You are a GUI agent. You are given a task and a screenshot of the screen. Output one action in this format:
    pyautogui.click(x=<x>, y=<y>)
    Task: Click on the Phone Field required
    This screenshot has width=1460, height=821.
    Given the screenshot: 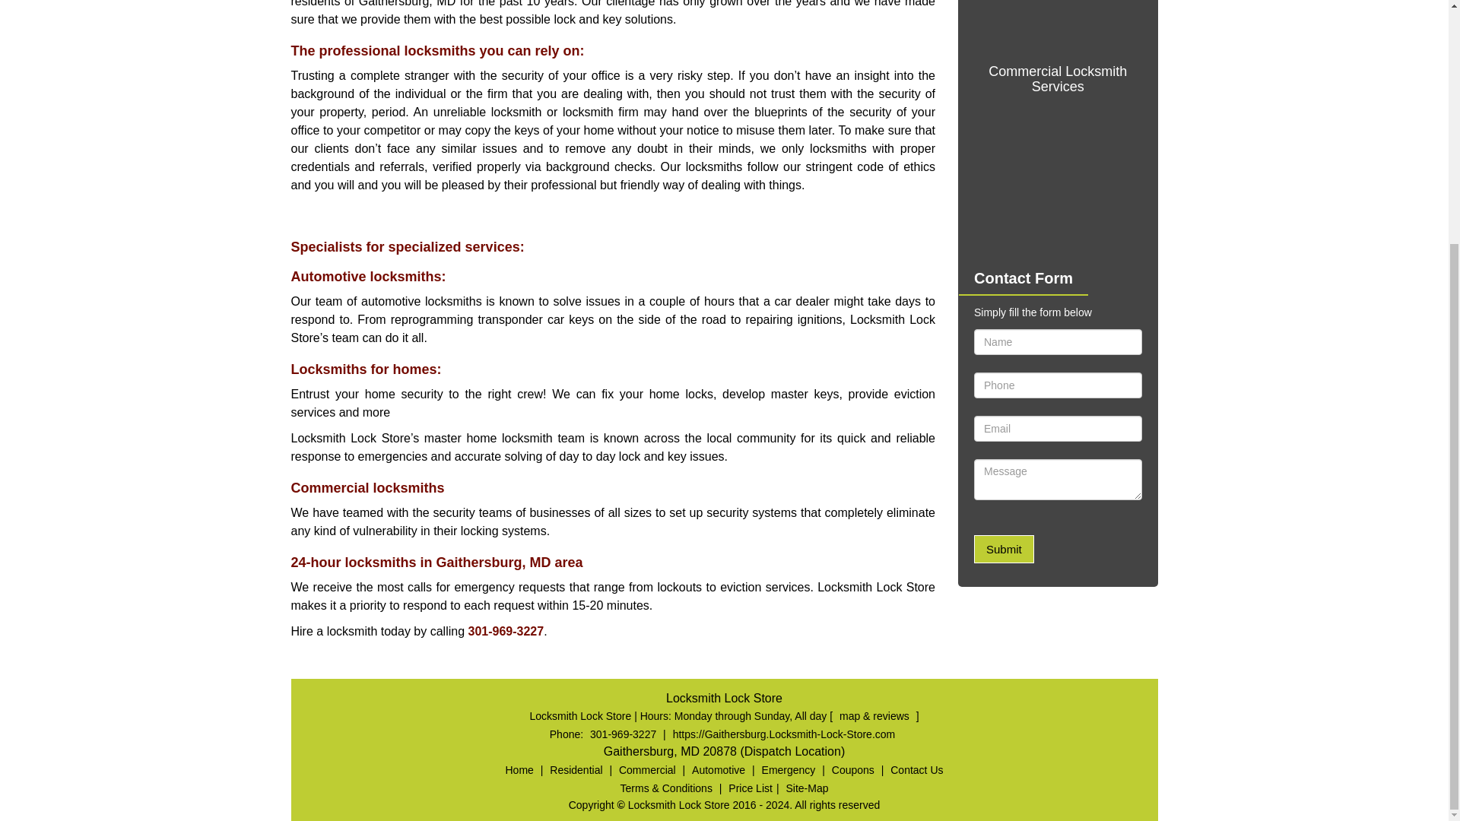 What is the action you would take?
    pyautogui.click(x=1057, y=385)
    